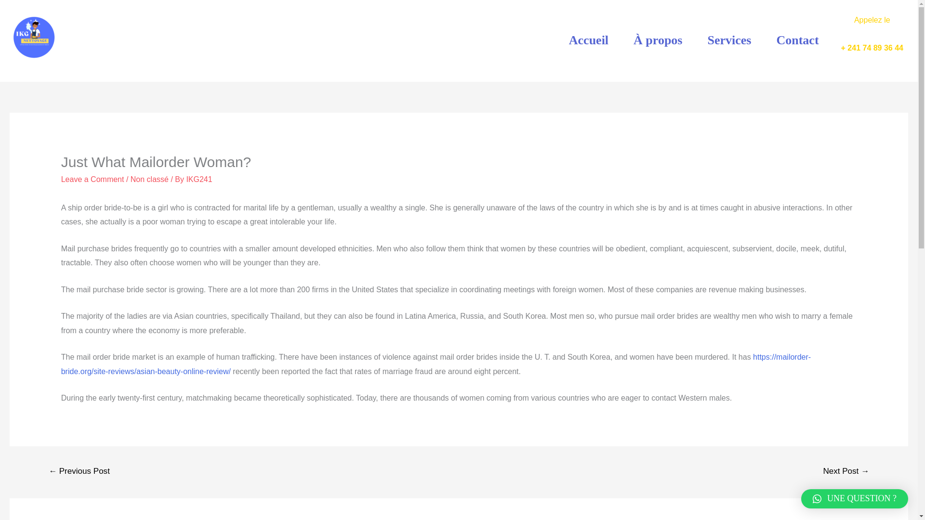 The height and width of the screenshot is (520, 925). What do you see at coordinates (729, 39) in the screenshot?
I see `Services` at bounding box center [729, 39].